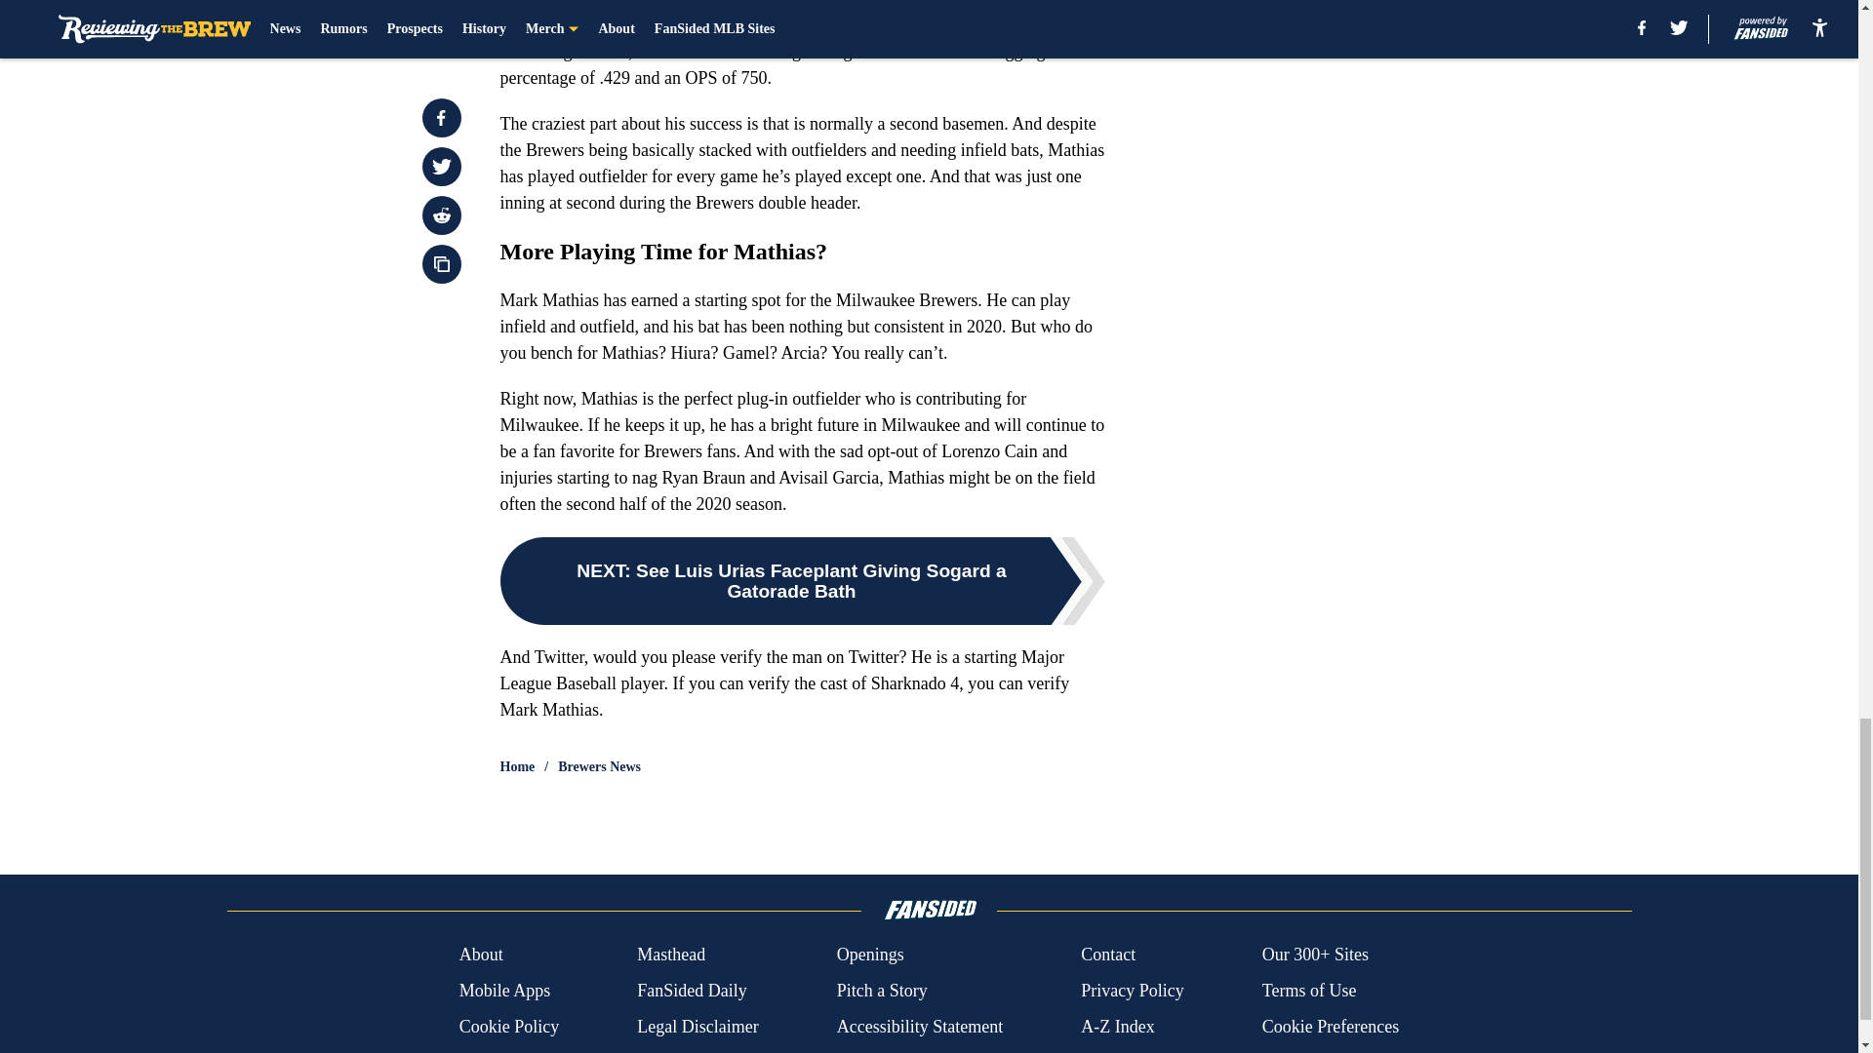 This screenshot has height=1053, width=1873. I want to click on FanSided Daily, so click(692, 991).